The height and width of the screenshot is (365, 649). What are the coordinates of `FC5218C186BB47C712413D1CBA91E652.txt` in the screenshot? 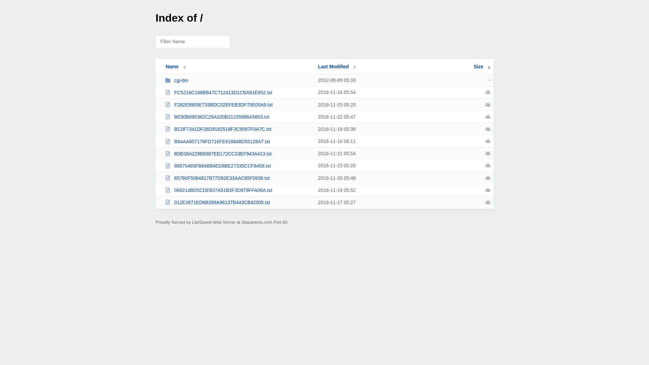 It's located at (239, 93).